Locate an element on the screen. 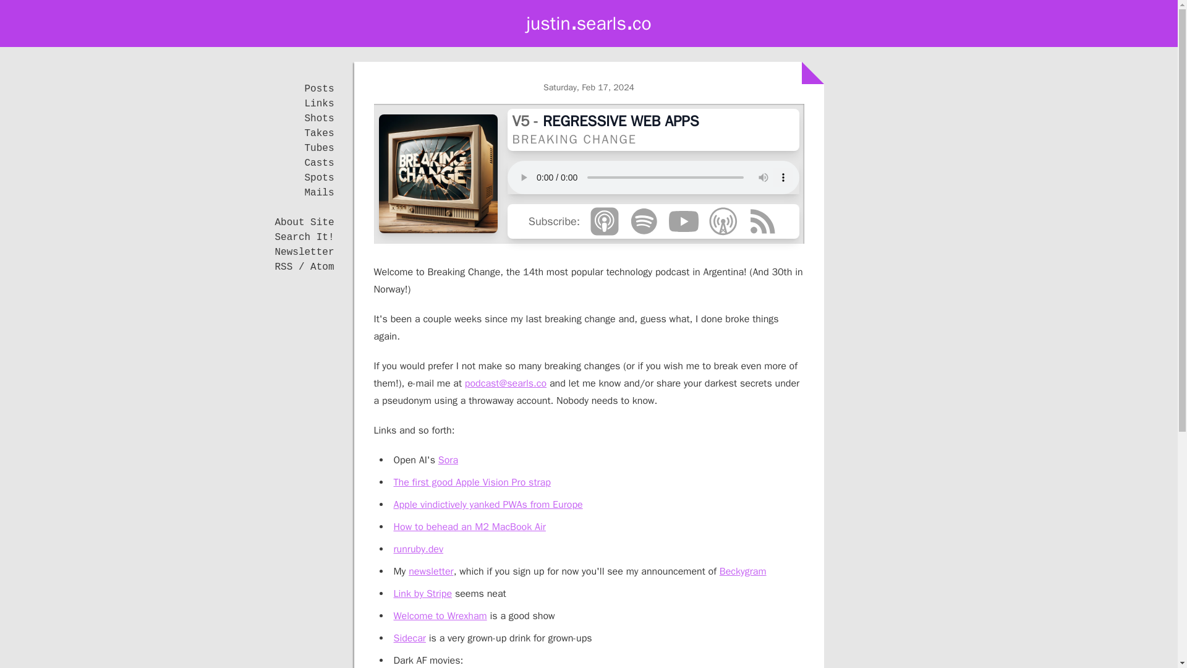 The height and width of the screenshot is (668, 1187). Breaking Change on Apple Podcasts is located at coordinates (605, 221).